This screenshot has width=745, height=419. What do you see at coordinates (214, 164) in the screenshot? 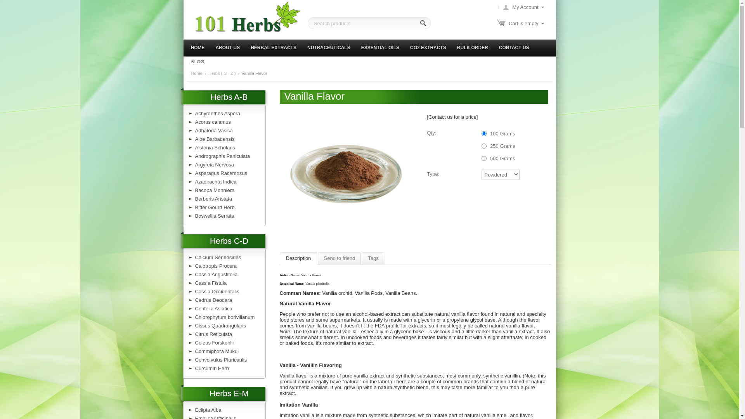
I see `Argyreia Nervosa` at bounding box center [214, 164].